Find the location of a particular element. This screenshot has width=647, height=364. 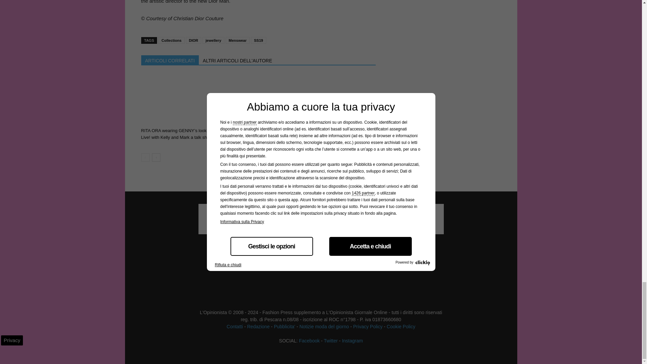

SS19 is located at coordinates (258, 40).